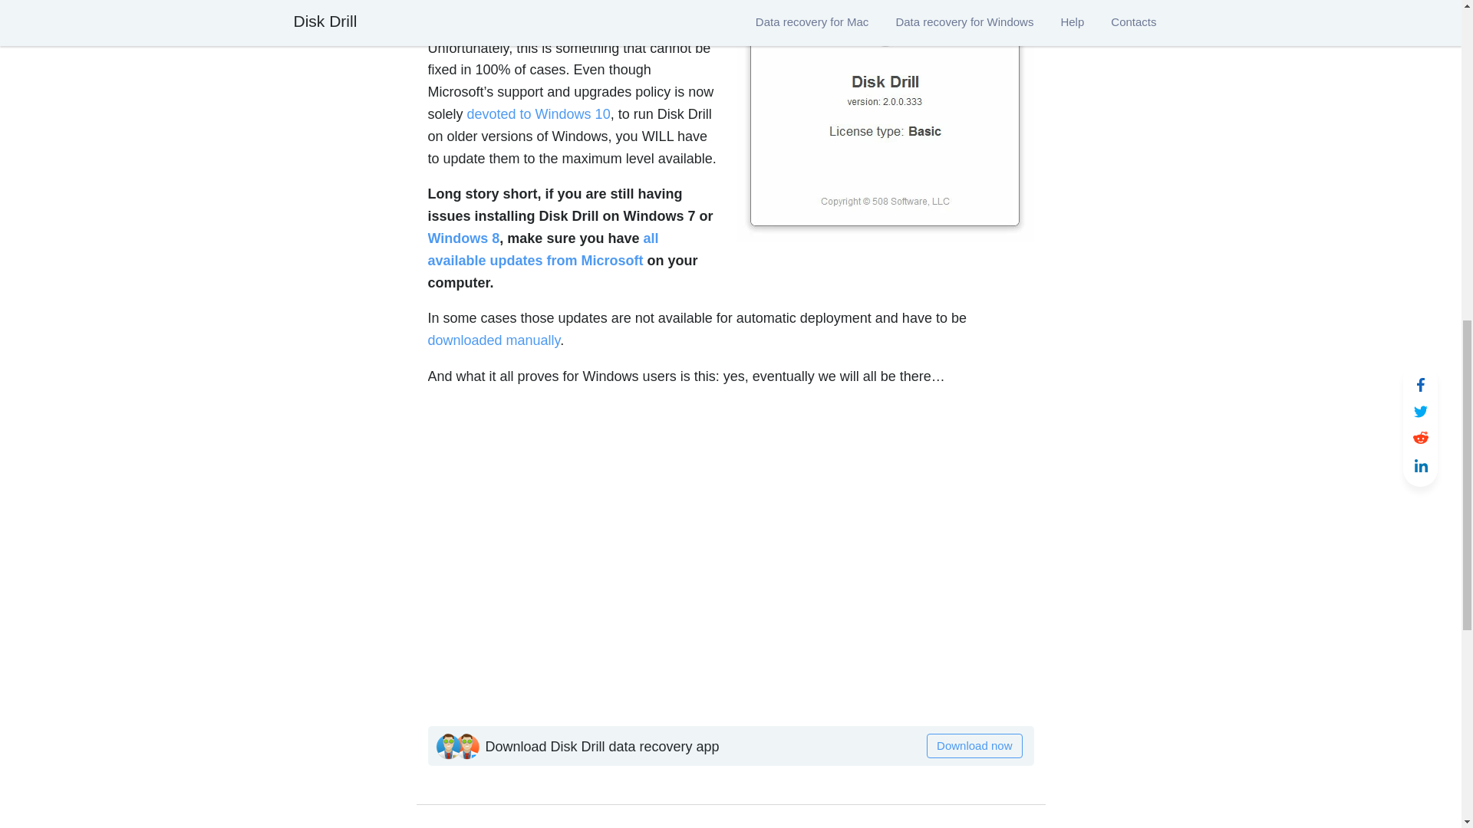  Describe the element at coordinates (543, 249) in the screenshot. I see `all available updates from Microsoft` at that location.